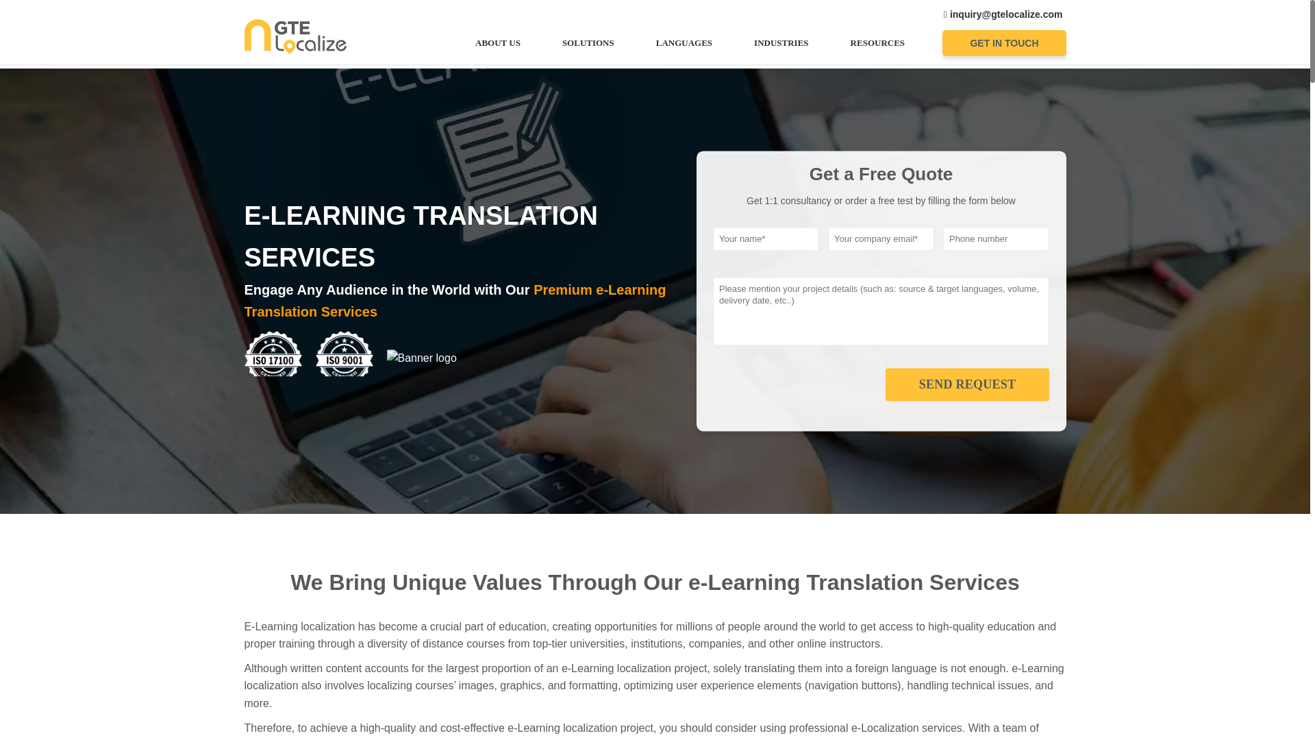  Describe the element at coordinates (684, 42) in the screenshot. I see `LANGUAGES` at that location.